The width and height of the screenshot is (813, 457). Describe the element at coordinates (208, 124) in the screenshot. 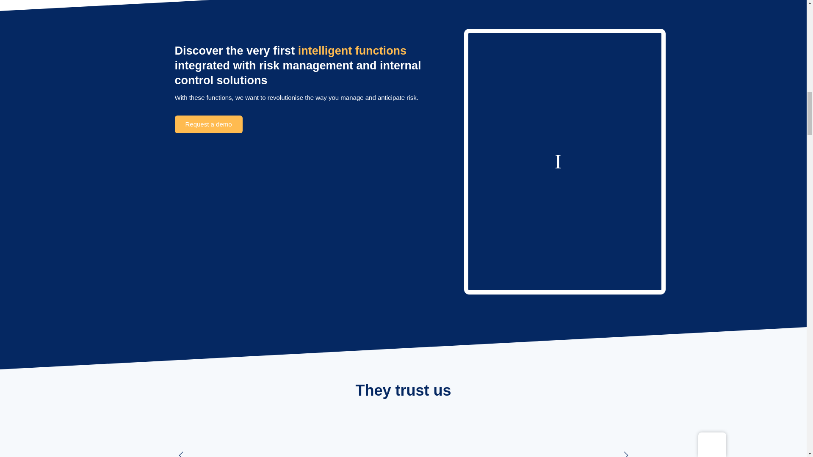

I see `Request a demo` at that location.